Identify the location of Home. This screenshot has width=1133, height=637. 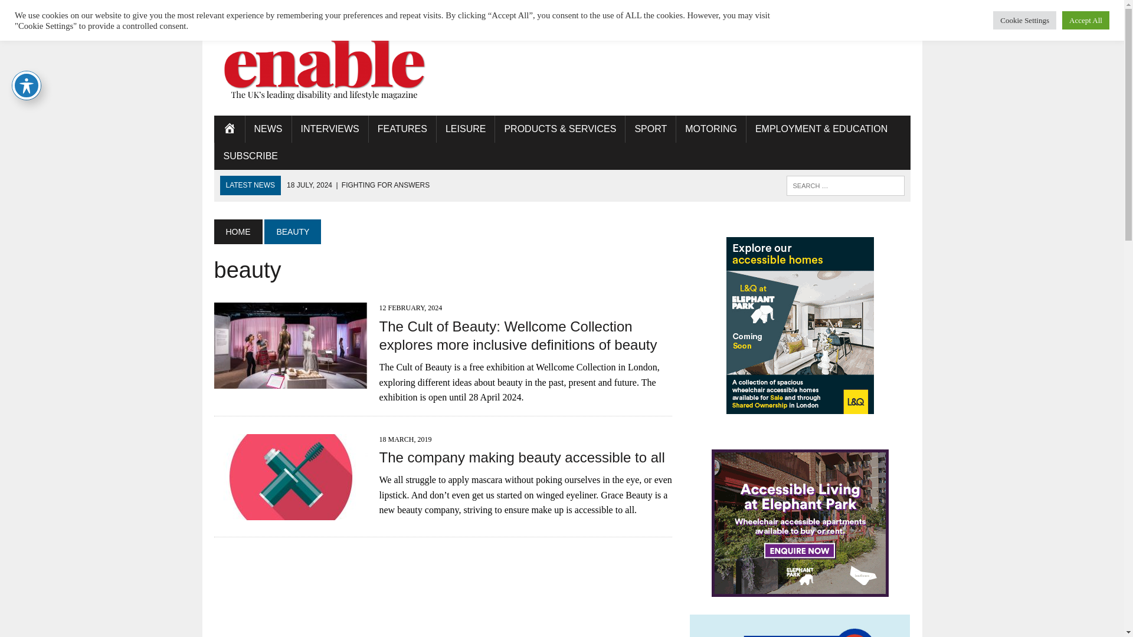
(229, 129).